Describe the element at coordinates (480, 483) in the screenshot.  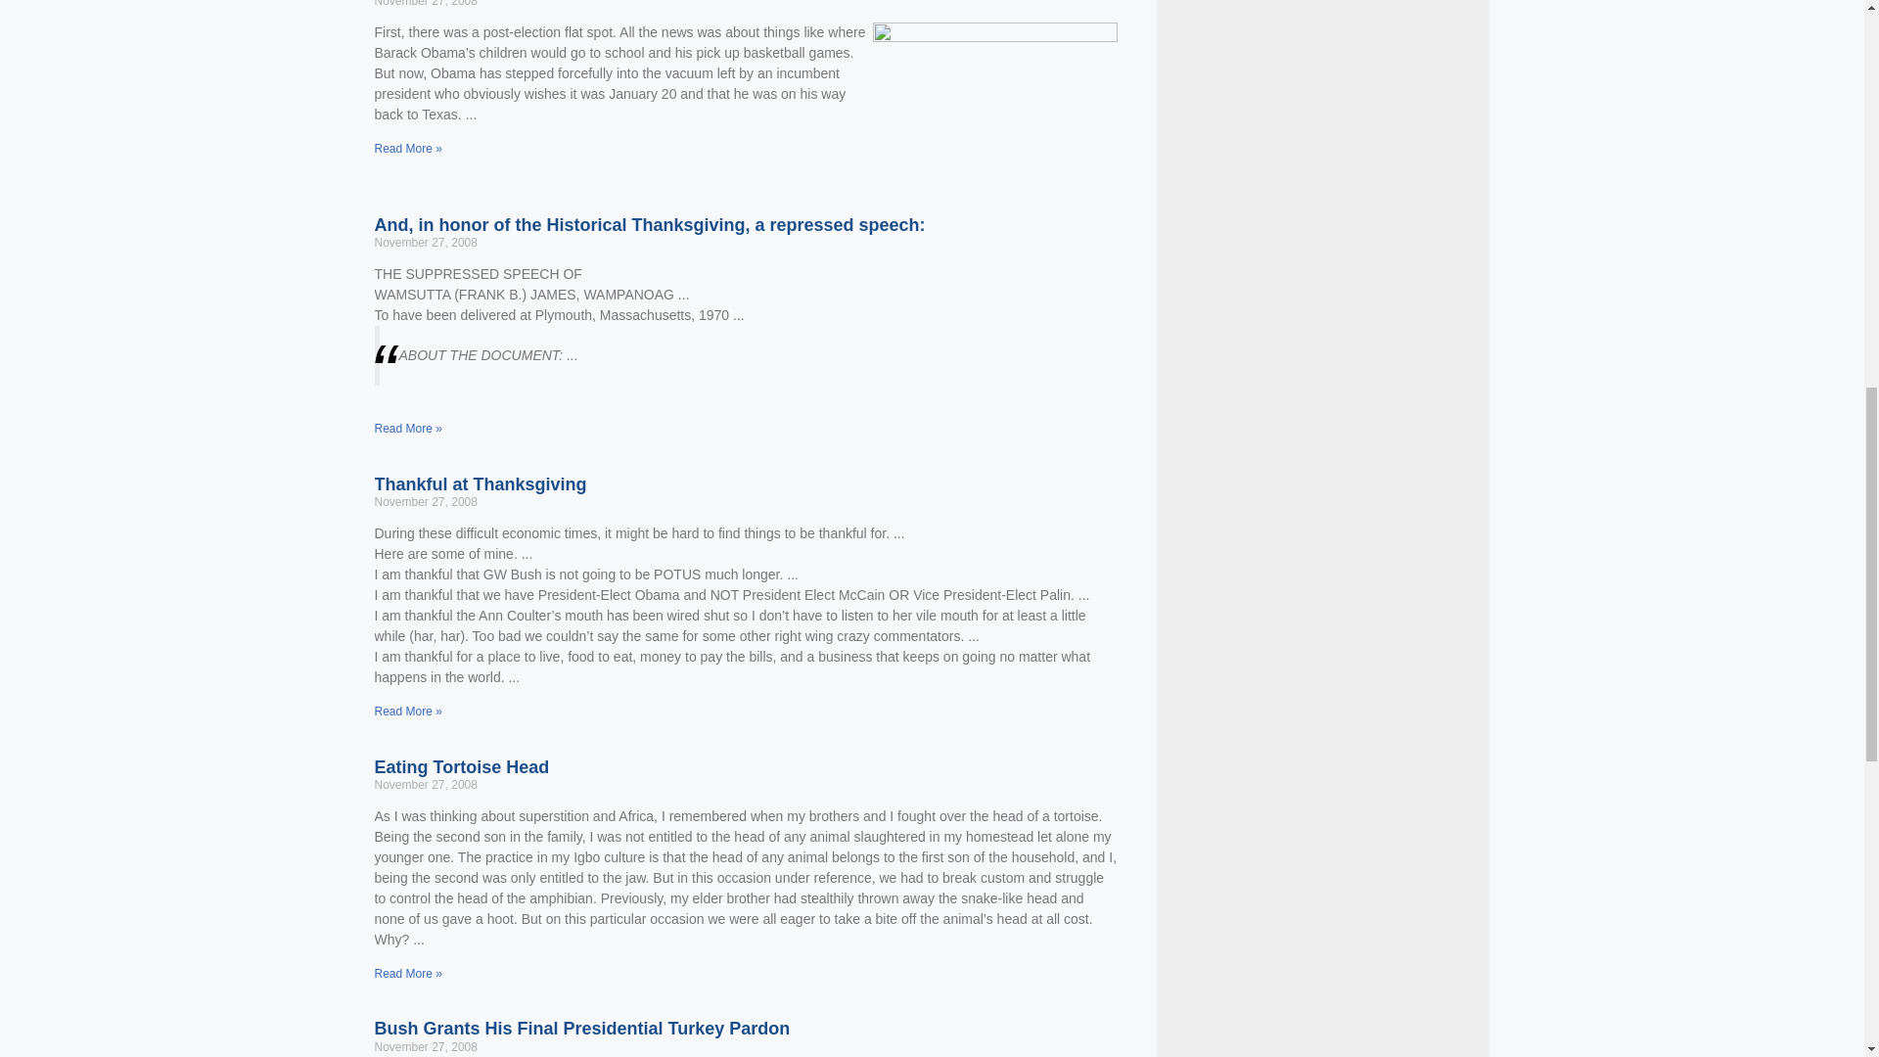
I see `Thankful at Thanksgiving` at that location.